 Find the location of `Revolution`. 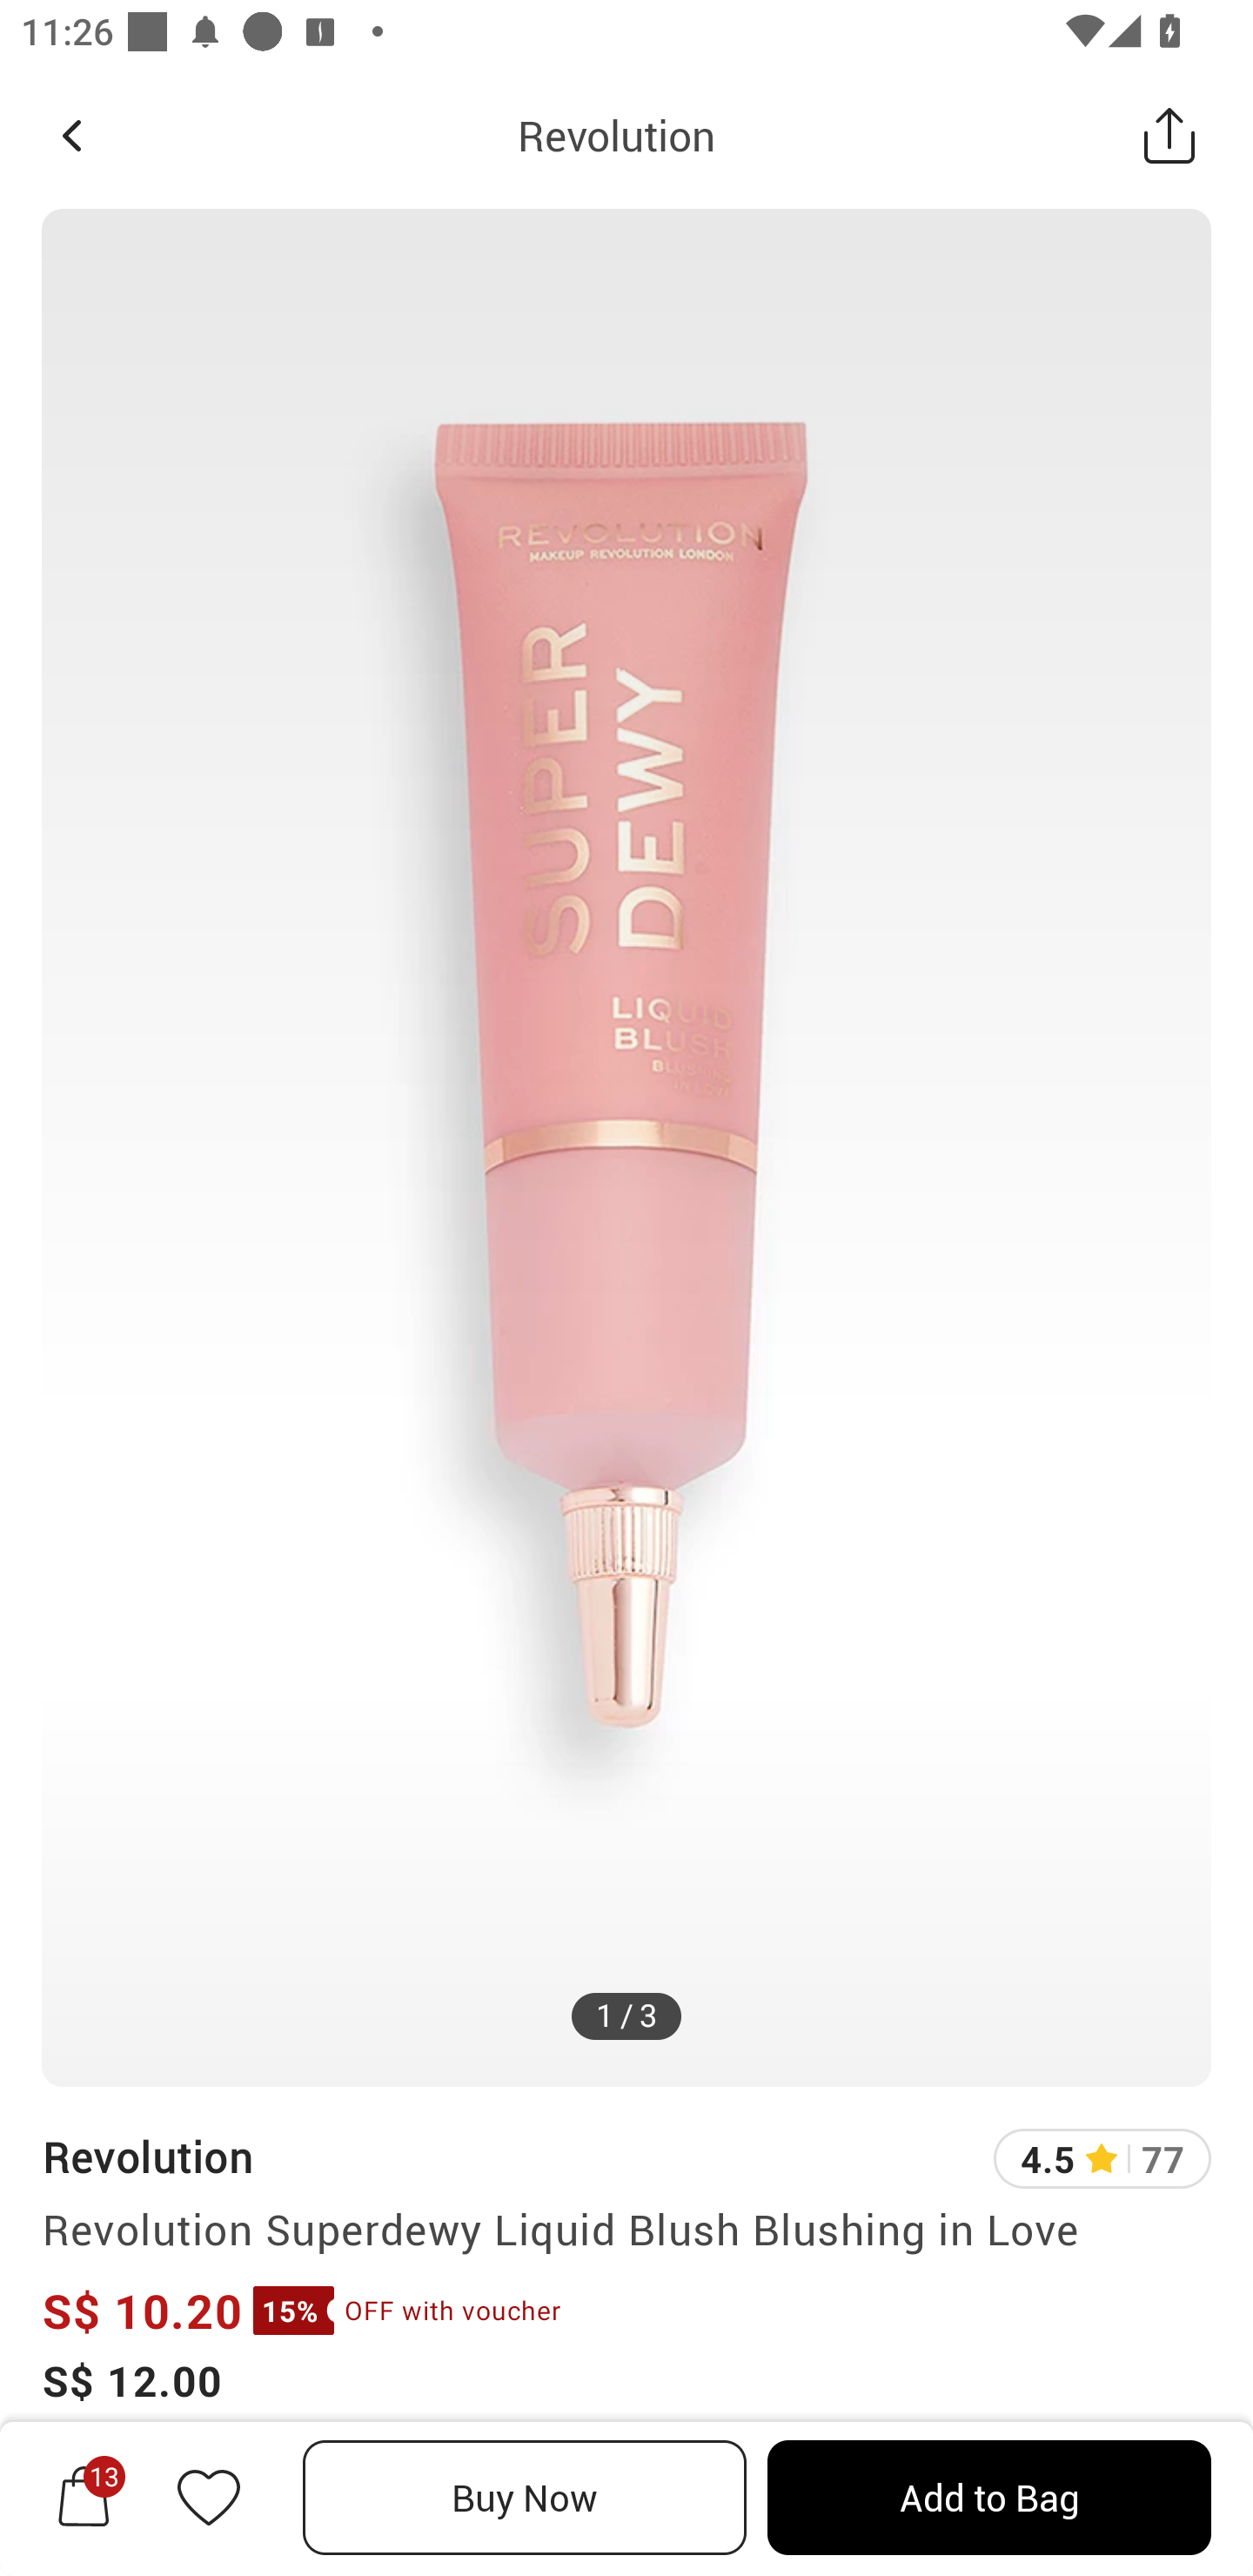

Revolution is located at coordinates (146, 2156).